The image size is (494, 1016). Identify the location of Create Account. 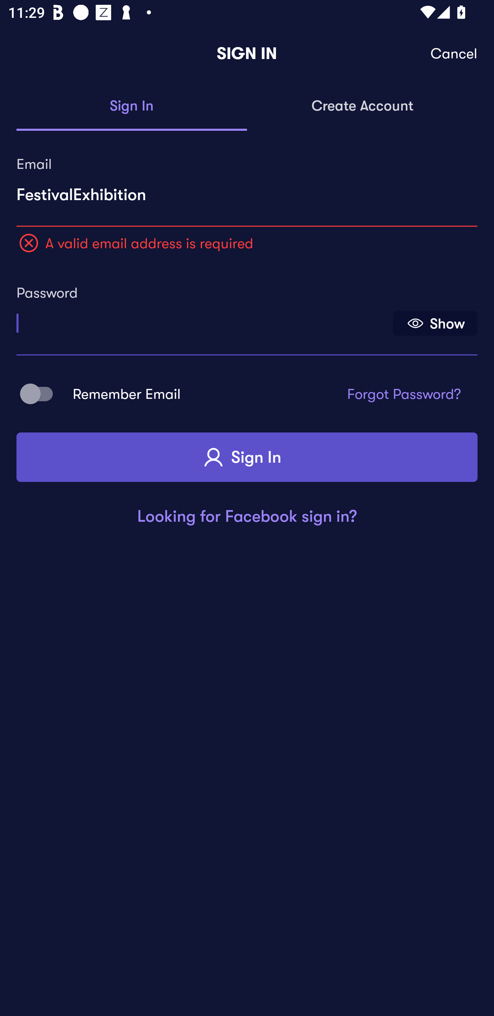
(362, 106).